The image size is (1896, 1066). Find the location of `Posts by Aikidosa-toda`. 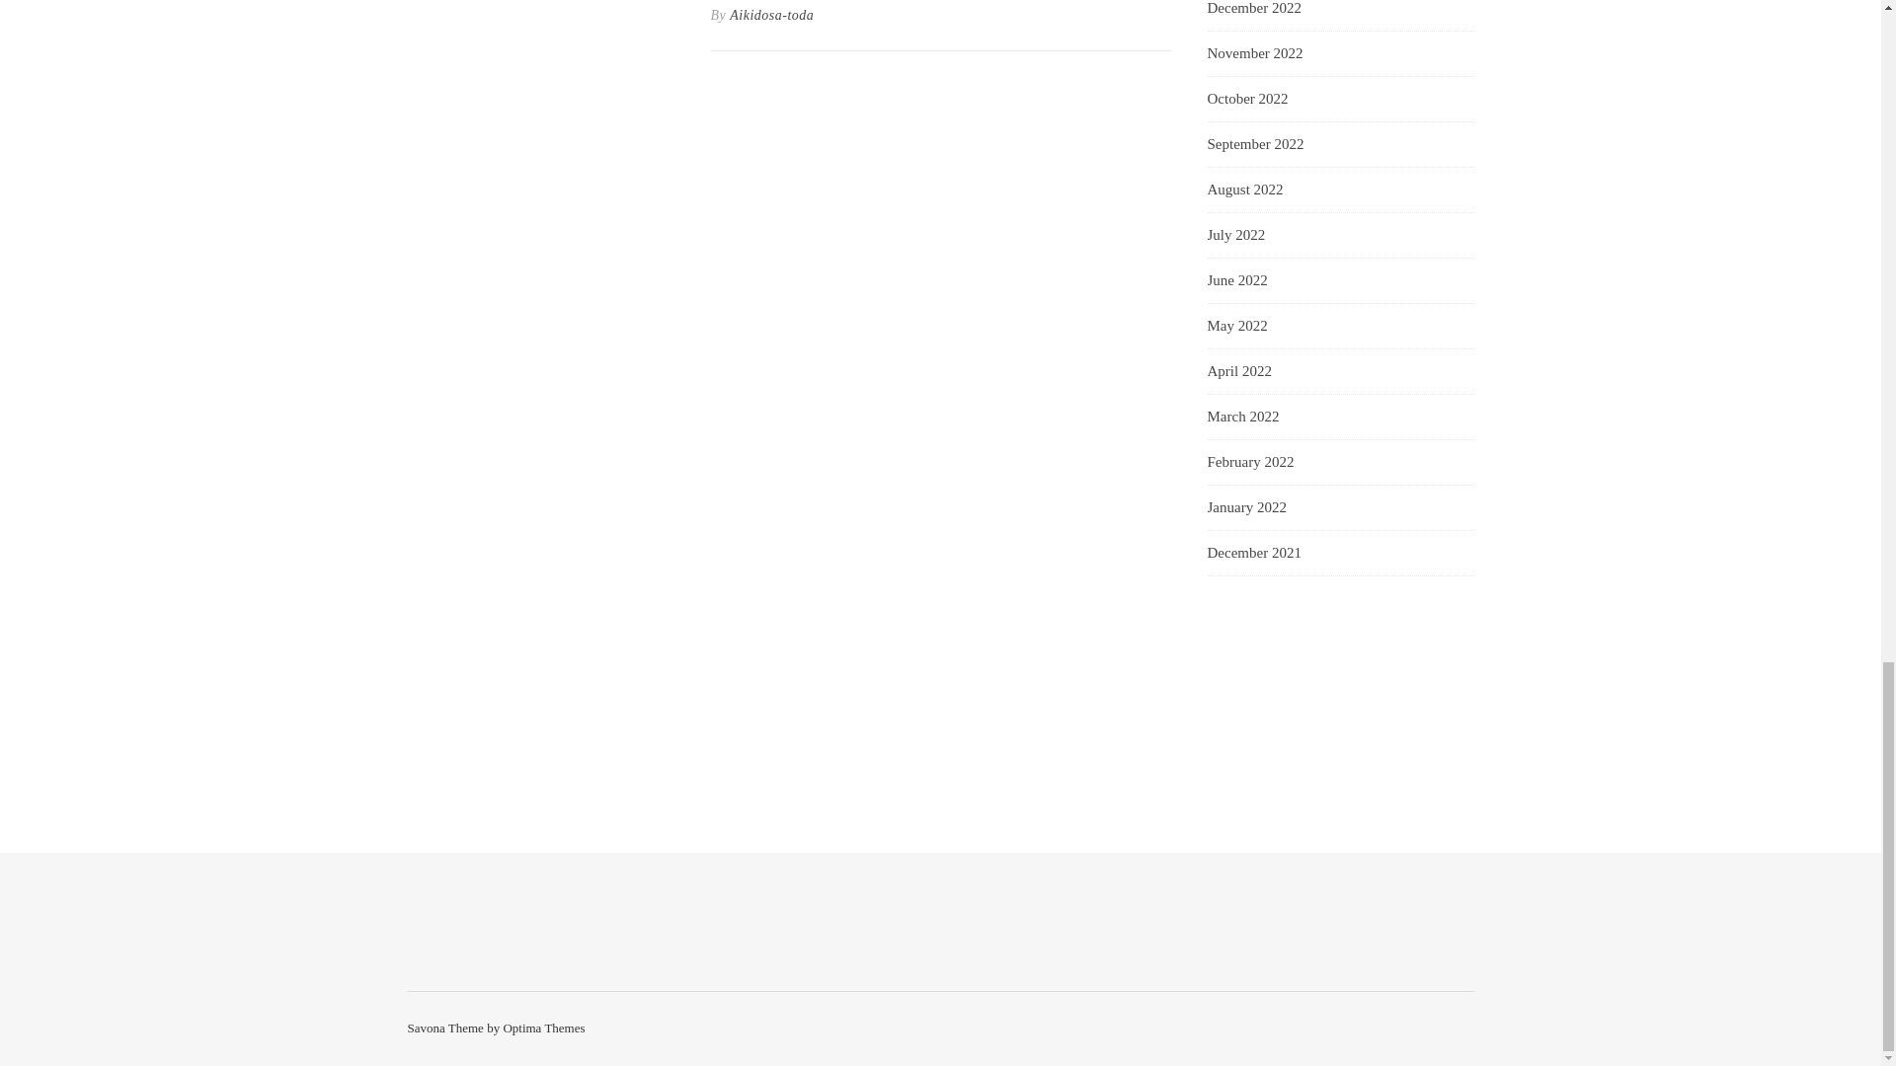

Posts by Aikidosa-toda is located at coordinates (771, 16).